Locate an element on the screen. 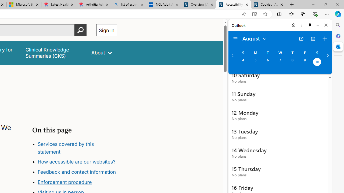 The image size is (344, 193). NCL Adult Asthma Inhaler Choice Guideline is located at coordinates (163, 5).